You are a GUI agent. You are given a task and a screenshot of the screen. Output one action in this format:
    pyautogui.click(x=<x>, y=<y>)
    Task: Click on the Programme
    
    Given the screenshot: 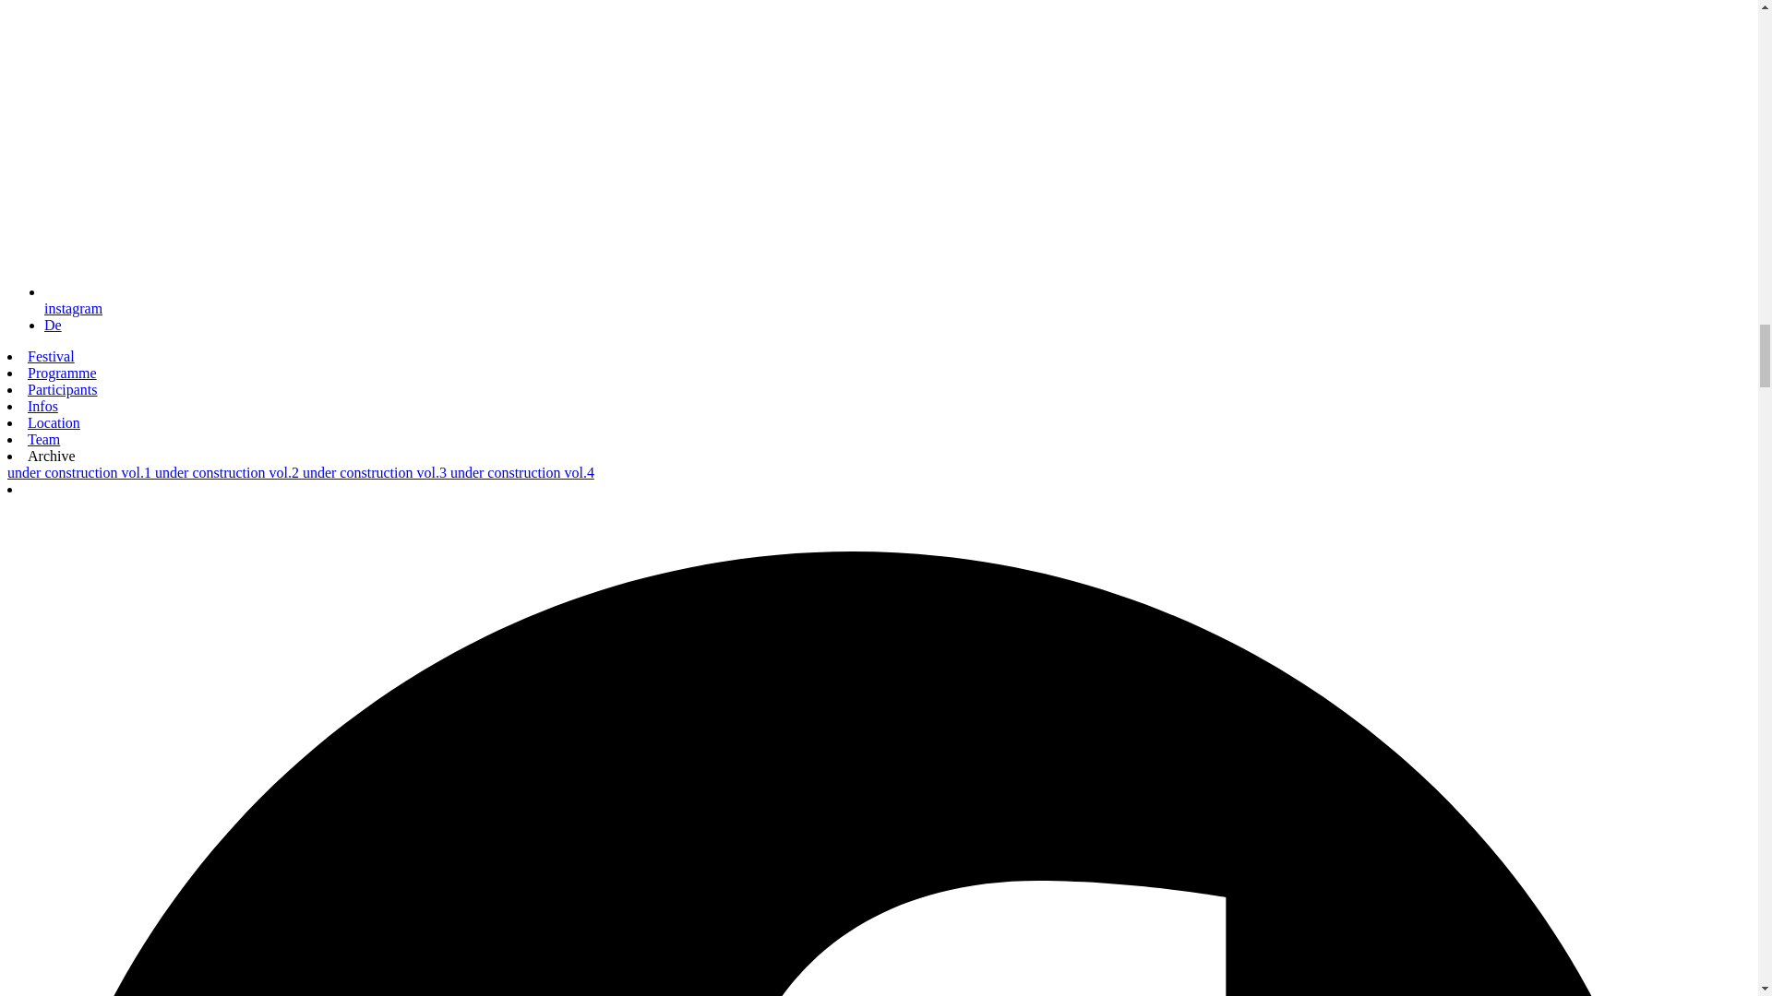 What is the action you would take?
    pyautogui.click(x=63, y=373)
    